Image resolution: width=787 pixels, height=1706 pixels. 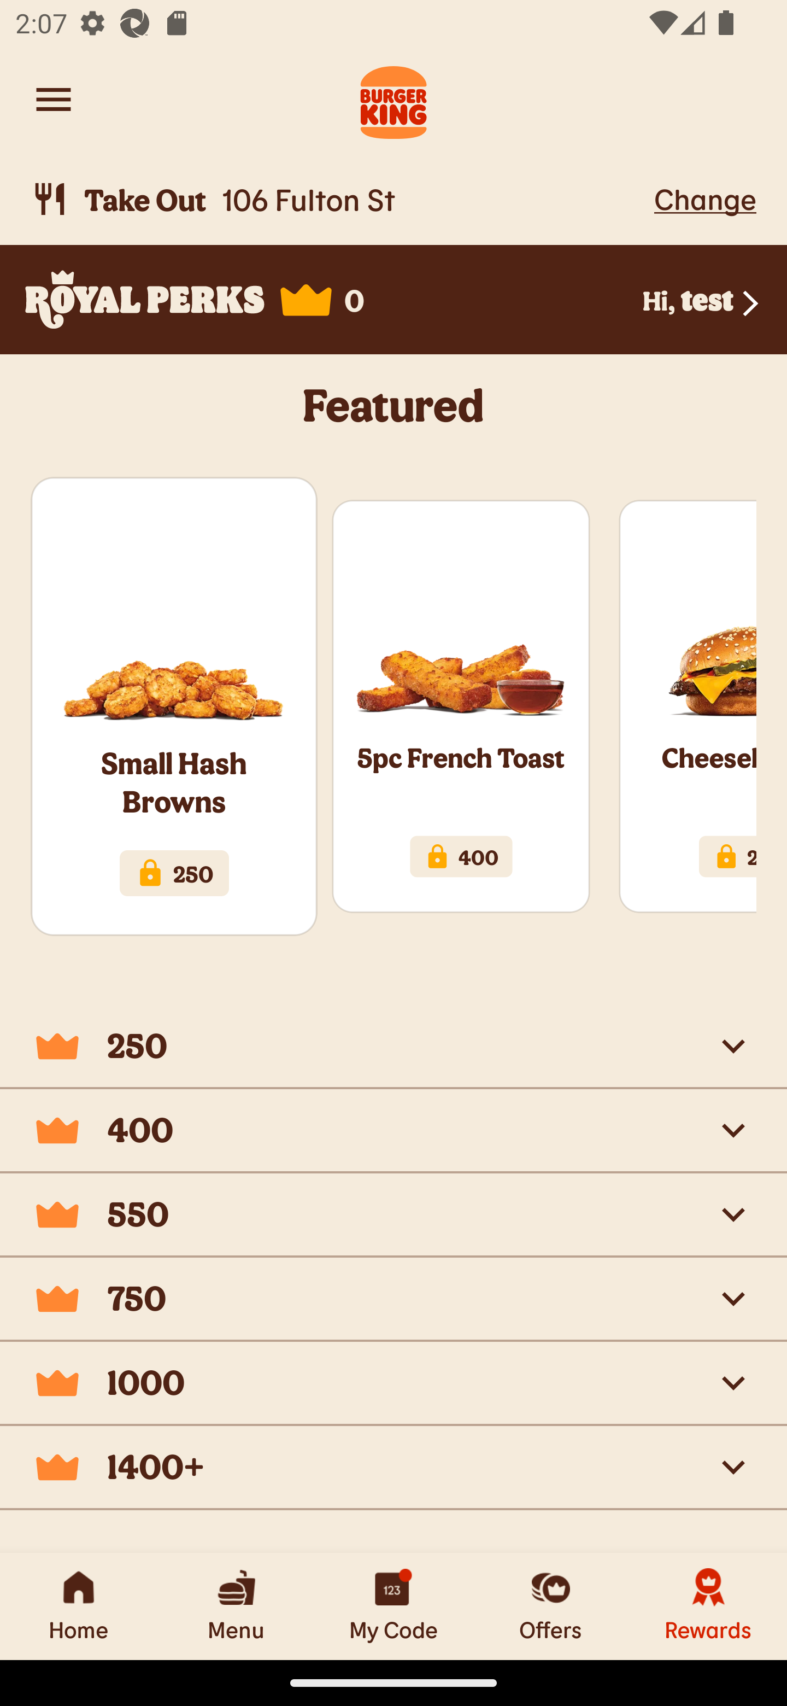 I want to click on Rewards, so click(x=708, y=1606).